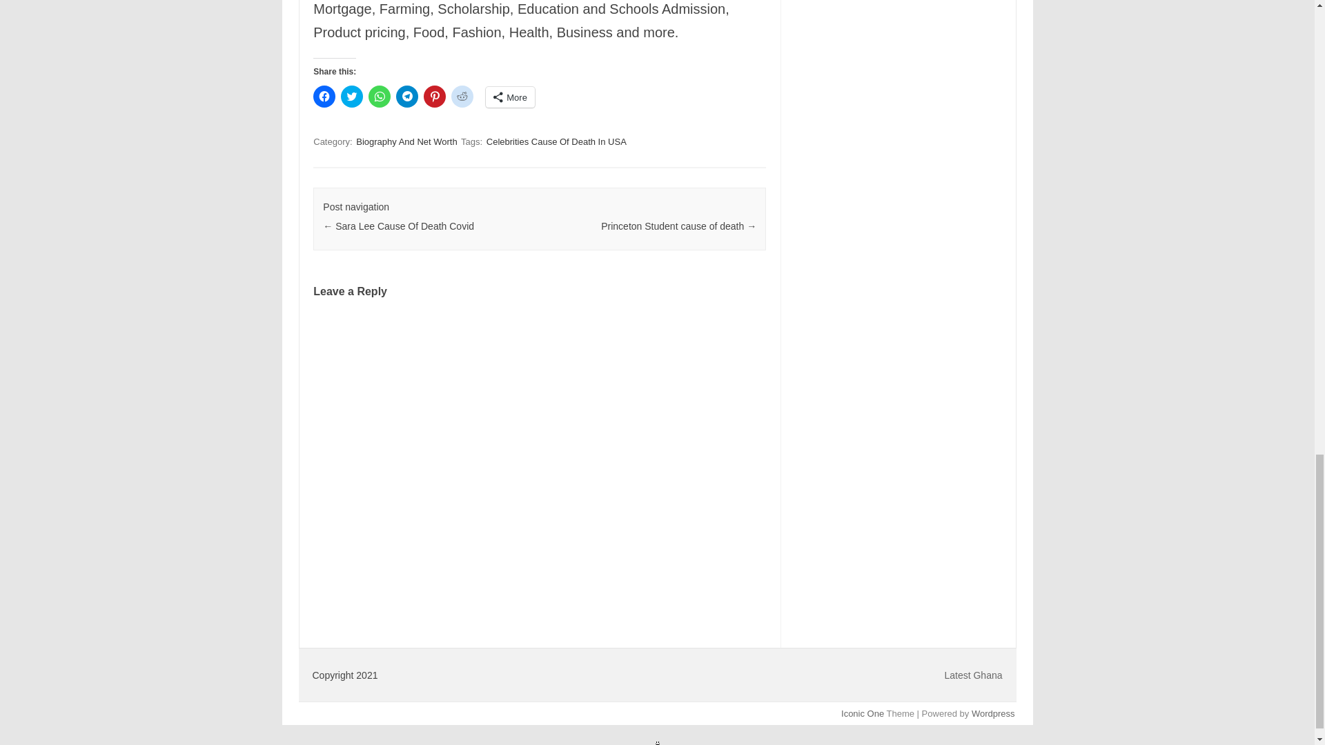  Describe the element at coordinates (992, 713) in the screenshot. I see `Wordpress` at that location.